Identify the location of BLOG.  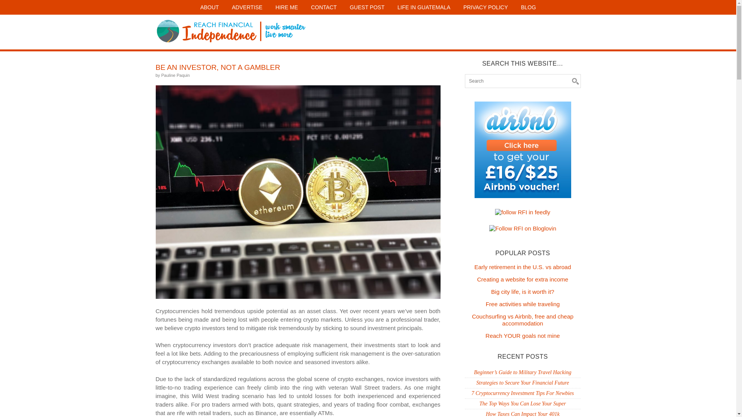
(528, 7).